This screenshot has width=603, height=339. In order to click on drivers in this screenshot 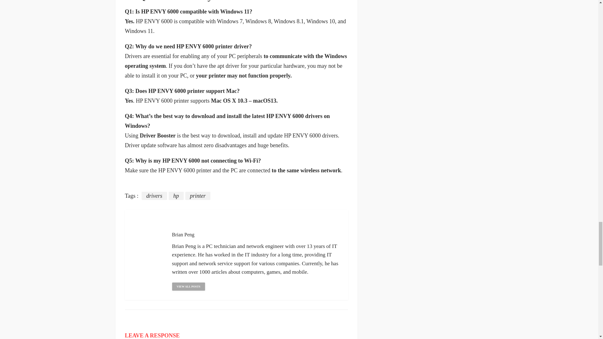, I will do `click(154, 196)`.